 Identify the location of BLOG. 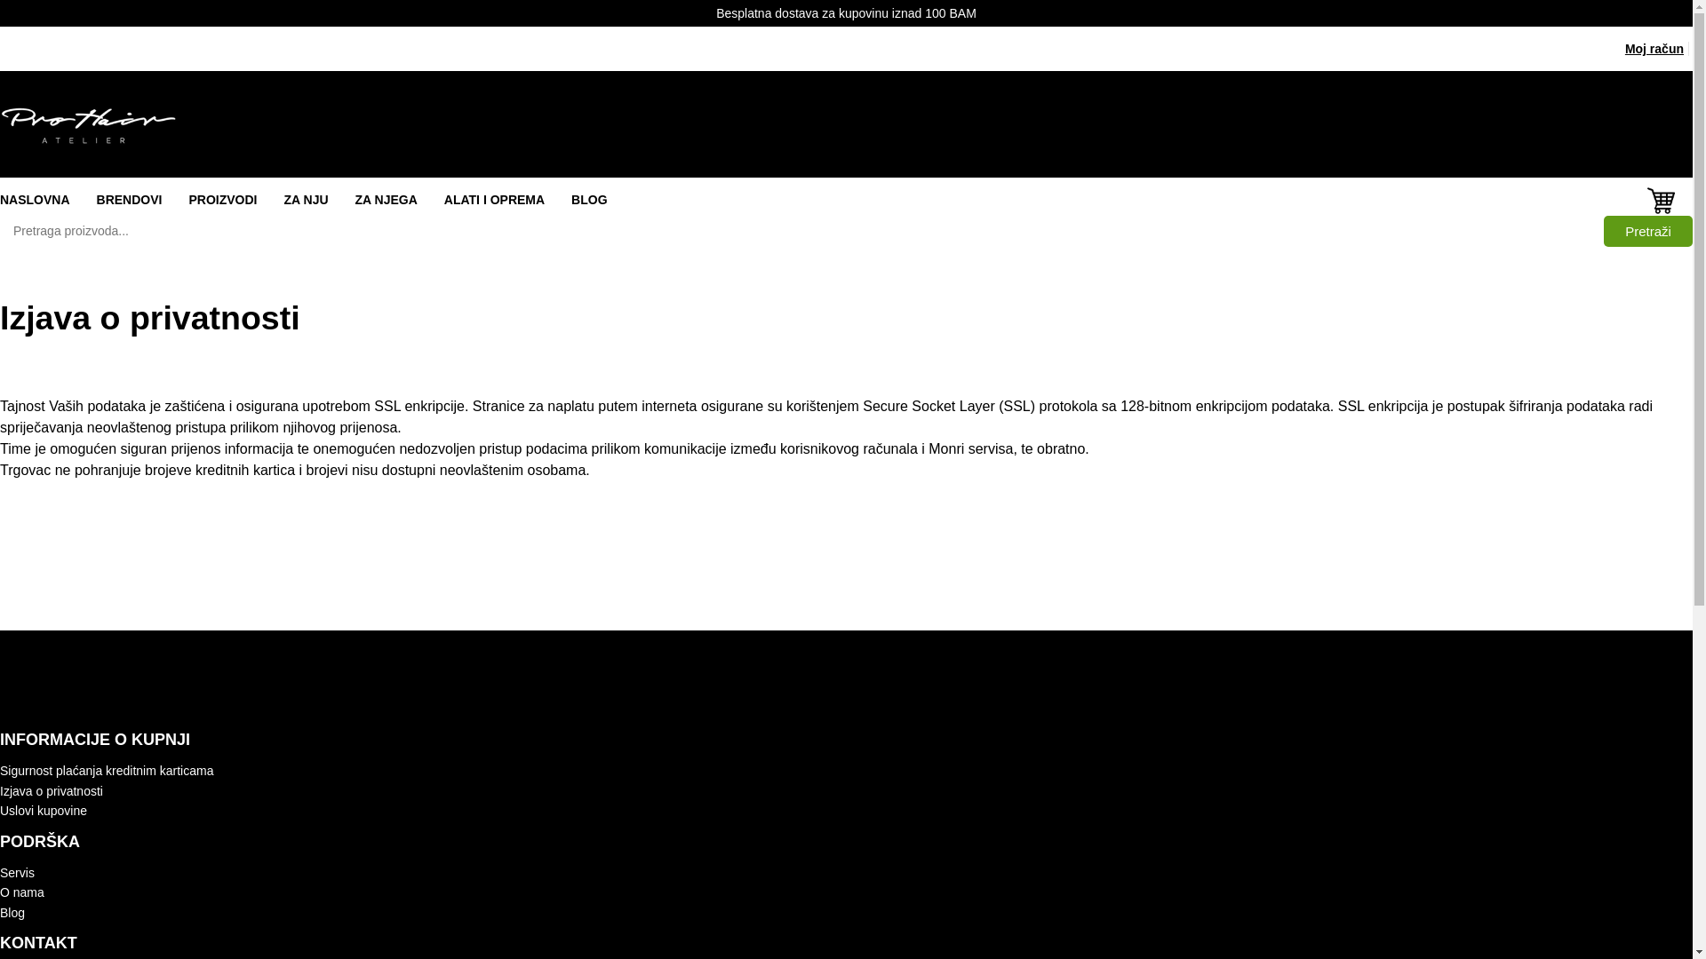
(589, 200).